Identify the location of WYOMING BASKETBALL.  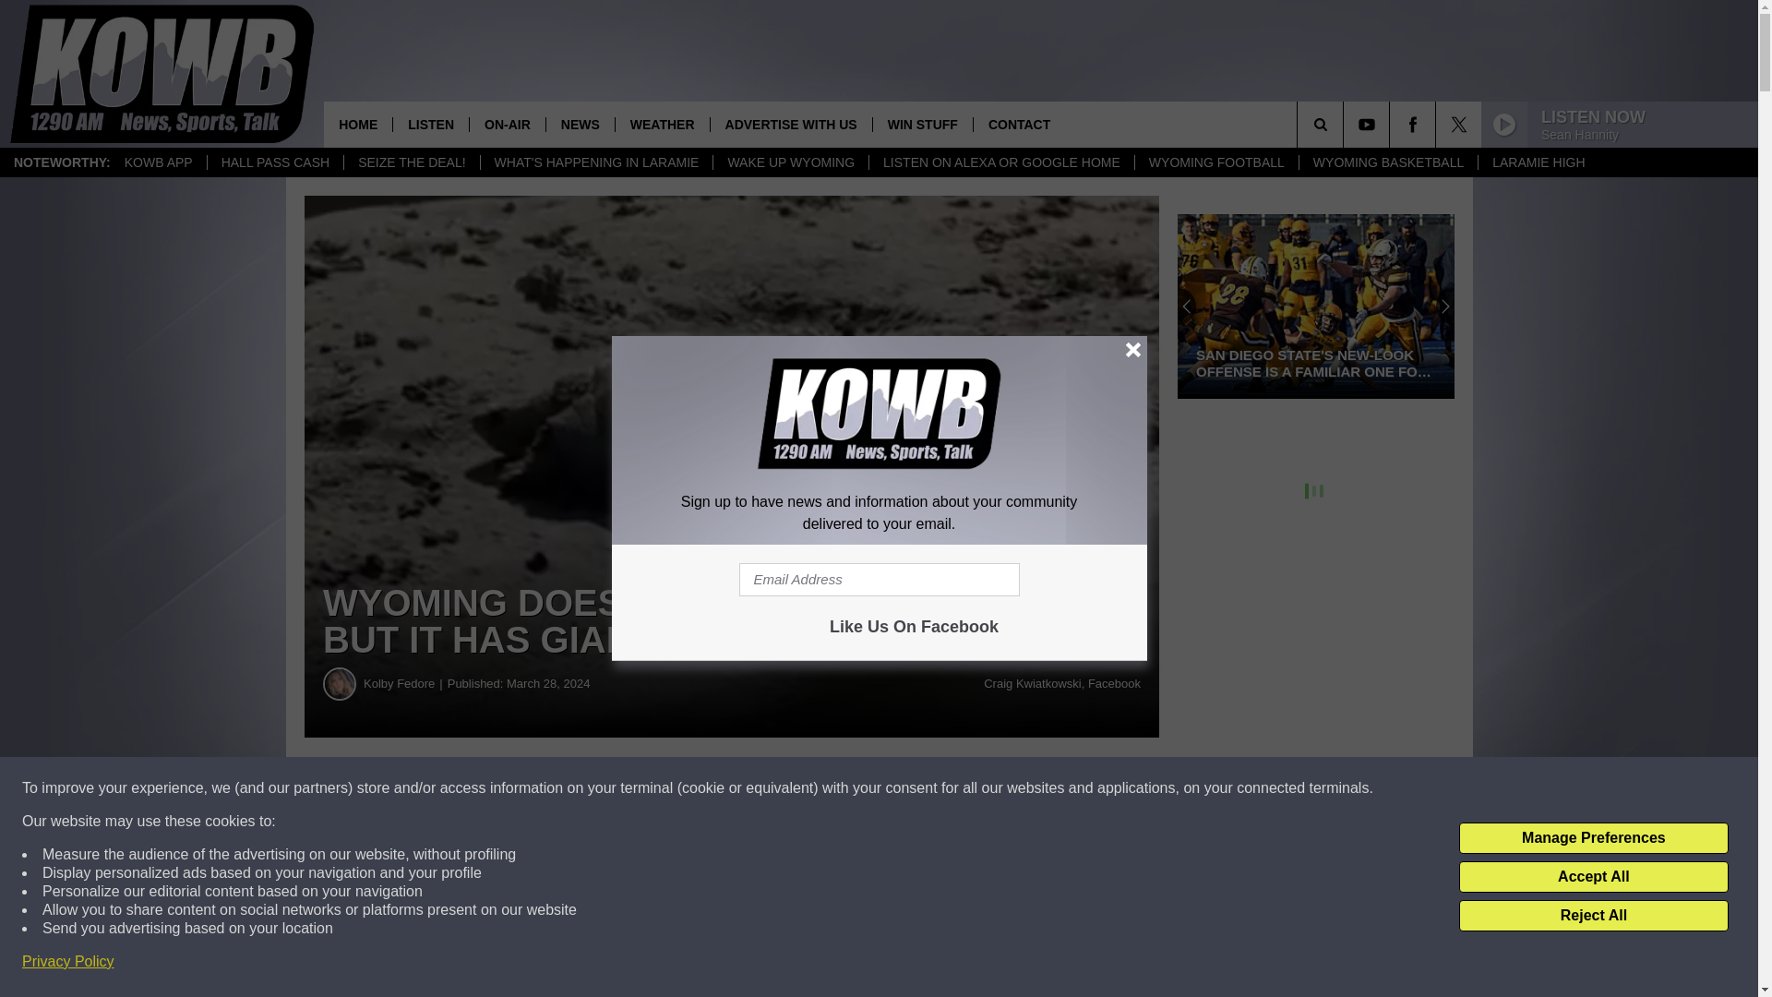
(1388, 162).